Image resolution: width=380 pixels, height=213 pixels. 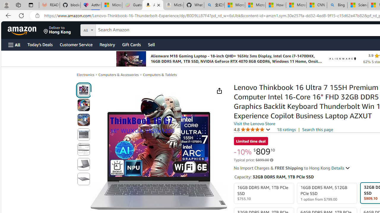 What do you see at coordinates (318, 129) in the screenshot?
I see `Search this page` at bounding box center [318, 129].